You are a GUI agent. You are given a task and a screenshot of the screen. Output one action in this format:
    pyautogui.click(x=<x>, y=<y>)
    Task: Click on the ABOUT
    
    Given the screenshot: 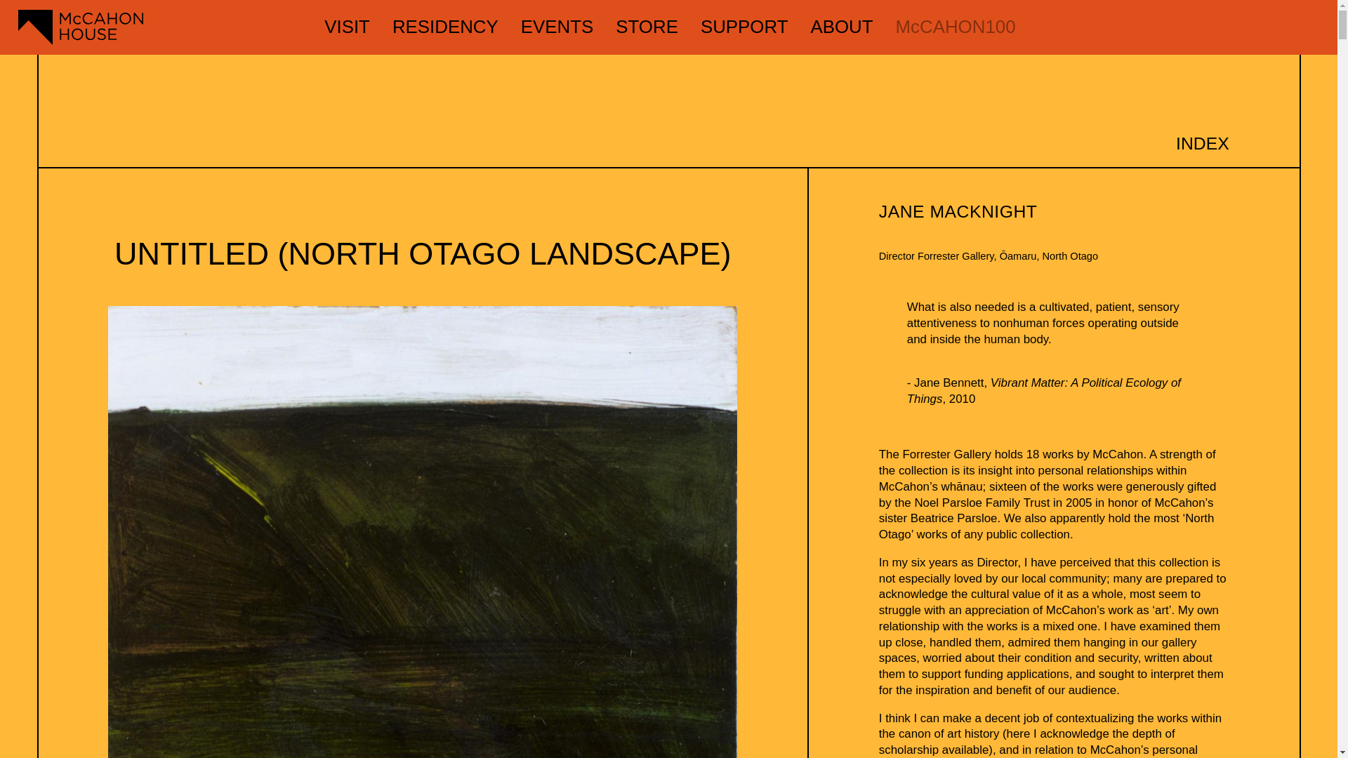 What is the action you would take?
    pyautogui.click(x=841, y=26)
    